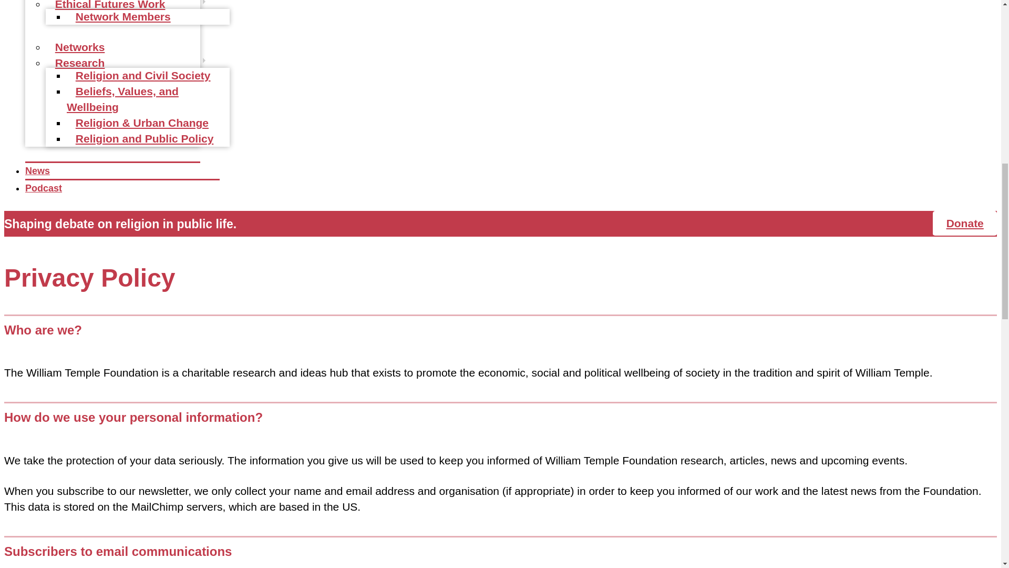  What do you see at coordinates (144, 139) in the screenshot?
I see `Religion and Public Policy` at bounding box center [144, 139].